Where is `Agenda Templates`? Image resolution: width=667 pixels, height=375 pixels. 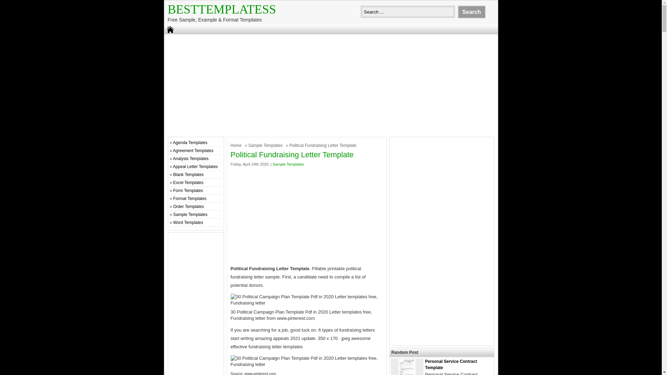 Agenda Templates is located at coordinates (190, 142).